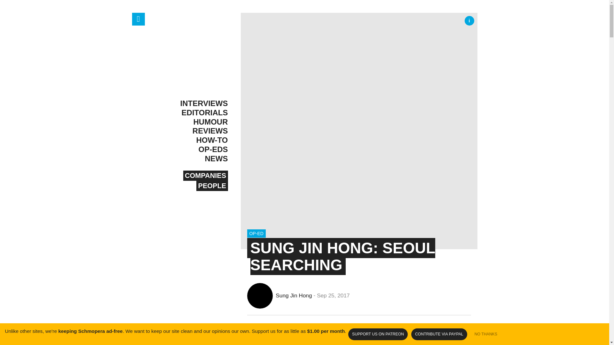 This screenshot has width=614, height=345. Describe the element at coordinates (188, 52) in the screenshot. I see `Back to home page` at that location.